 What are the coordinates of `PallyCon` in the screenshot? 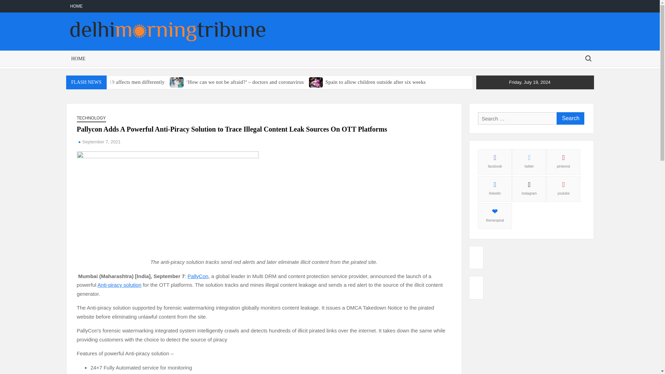 It's located at (198, 276).